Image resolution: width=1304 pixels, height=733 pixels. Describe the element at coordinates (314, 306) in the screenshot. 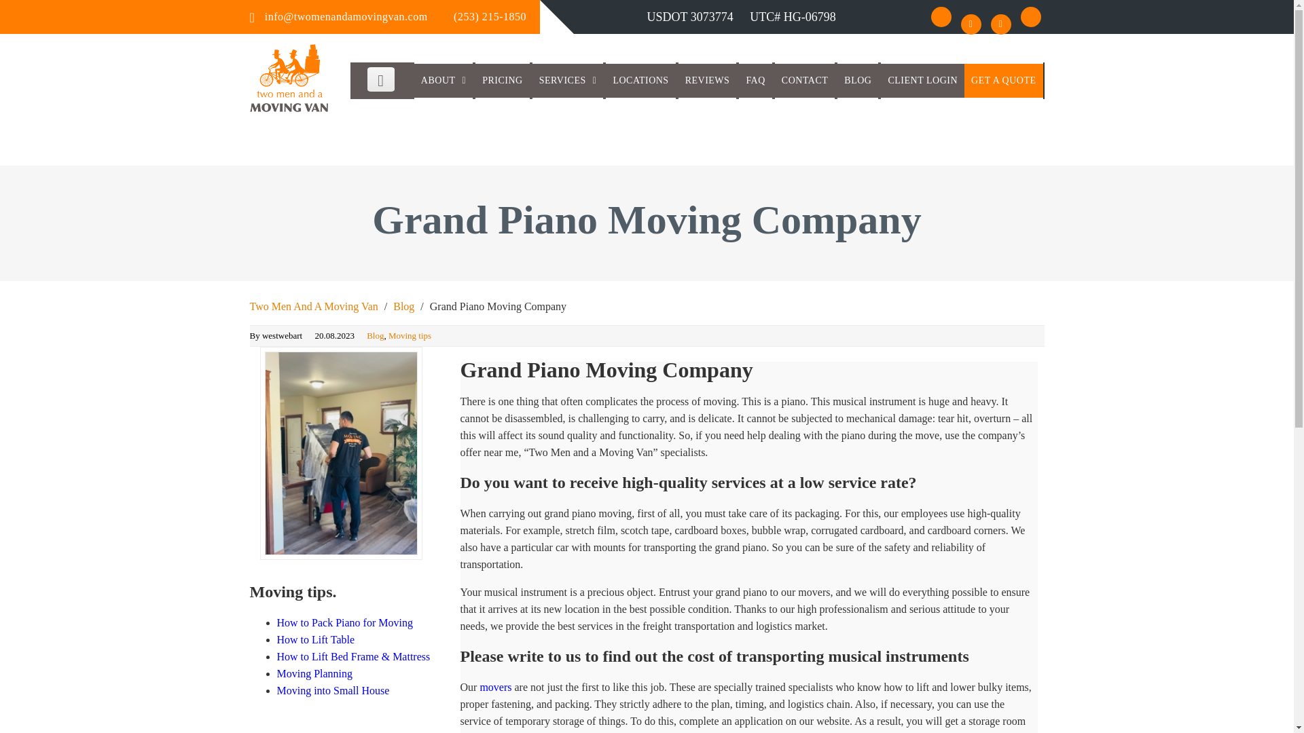

I see `Two Men And A Moving Van` at that location.